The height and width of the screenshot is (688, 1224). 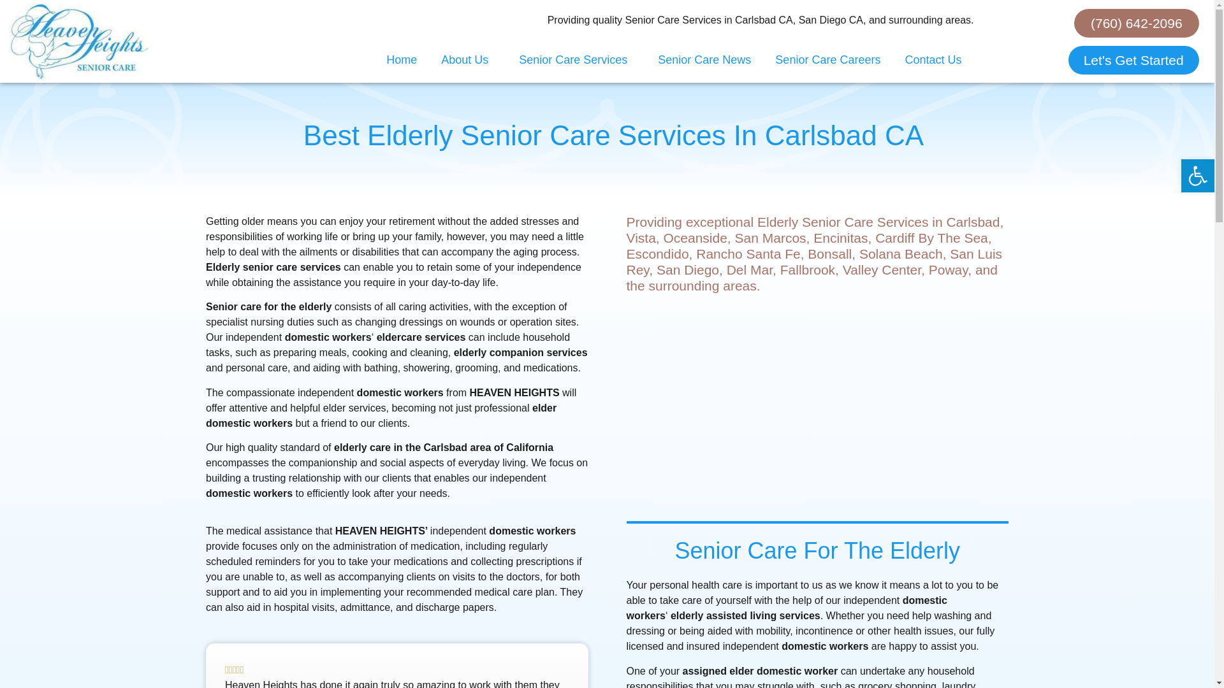 I want to click on Senior Care Careers, so click(x=827, y=59).